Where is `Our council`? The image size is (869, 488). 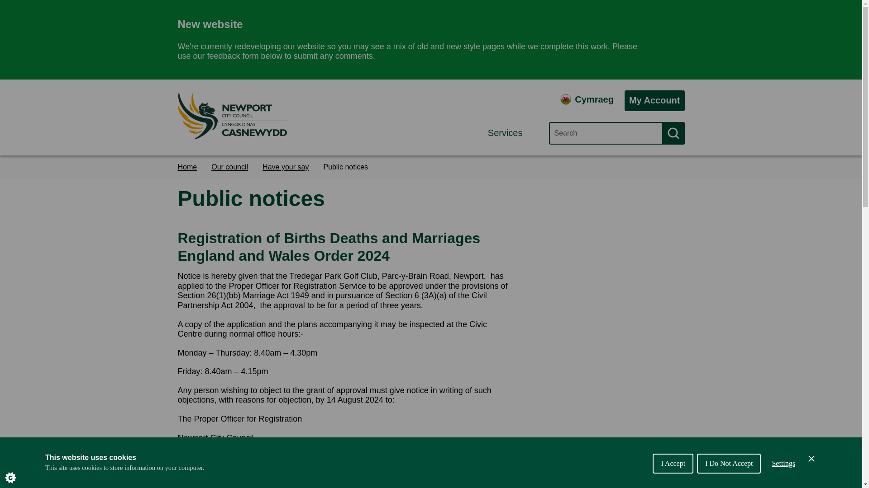 Our council is located at coordinates (233, 167).